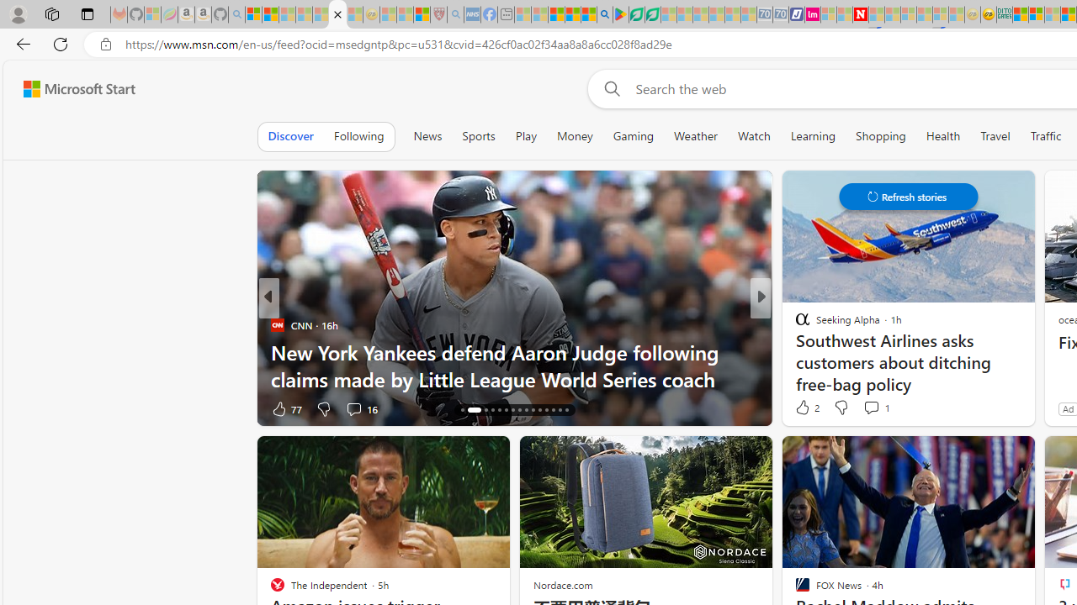  What do you see at coordinates (559, 410) in the screenshot?
I see `AutomationID: tab-29` at bounding box center [559, 410].